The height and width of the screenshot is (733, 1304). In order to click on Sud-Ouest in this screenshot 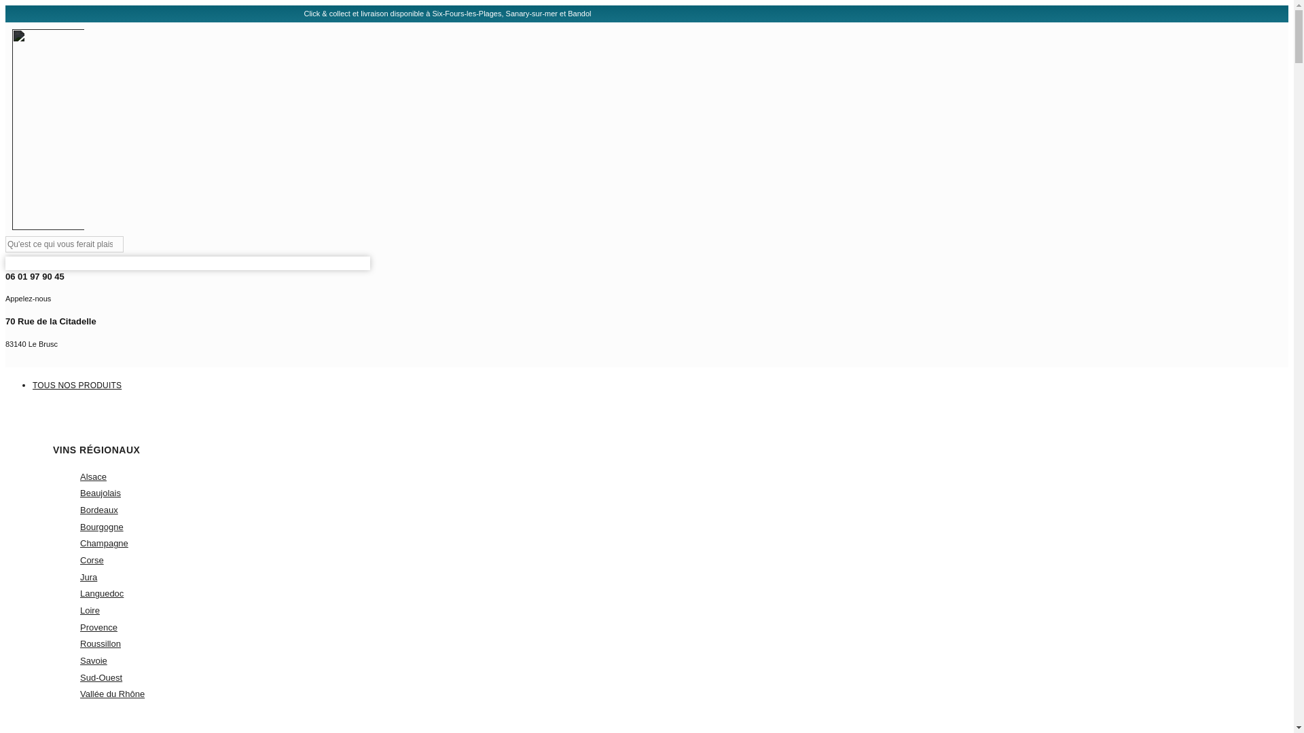, I will do `click(101, 677)`.